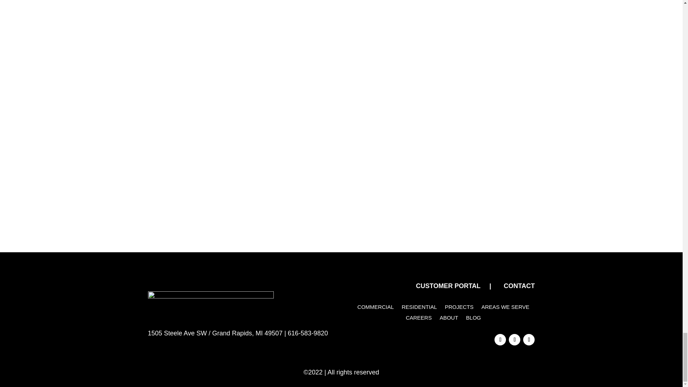 Image resolution: width=688 pixels, height=387 pixels. Describe the element at coordinates (515, 340) in the screenshot. I see `Follow on X` at that location.